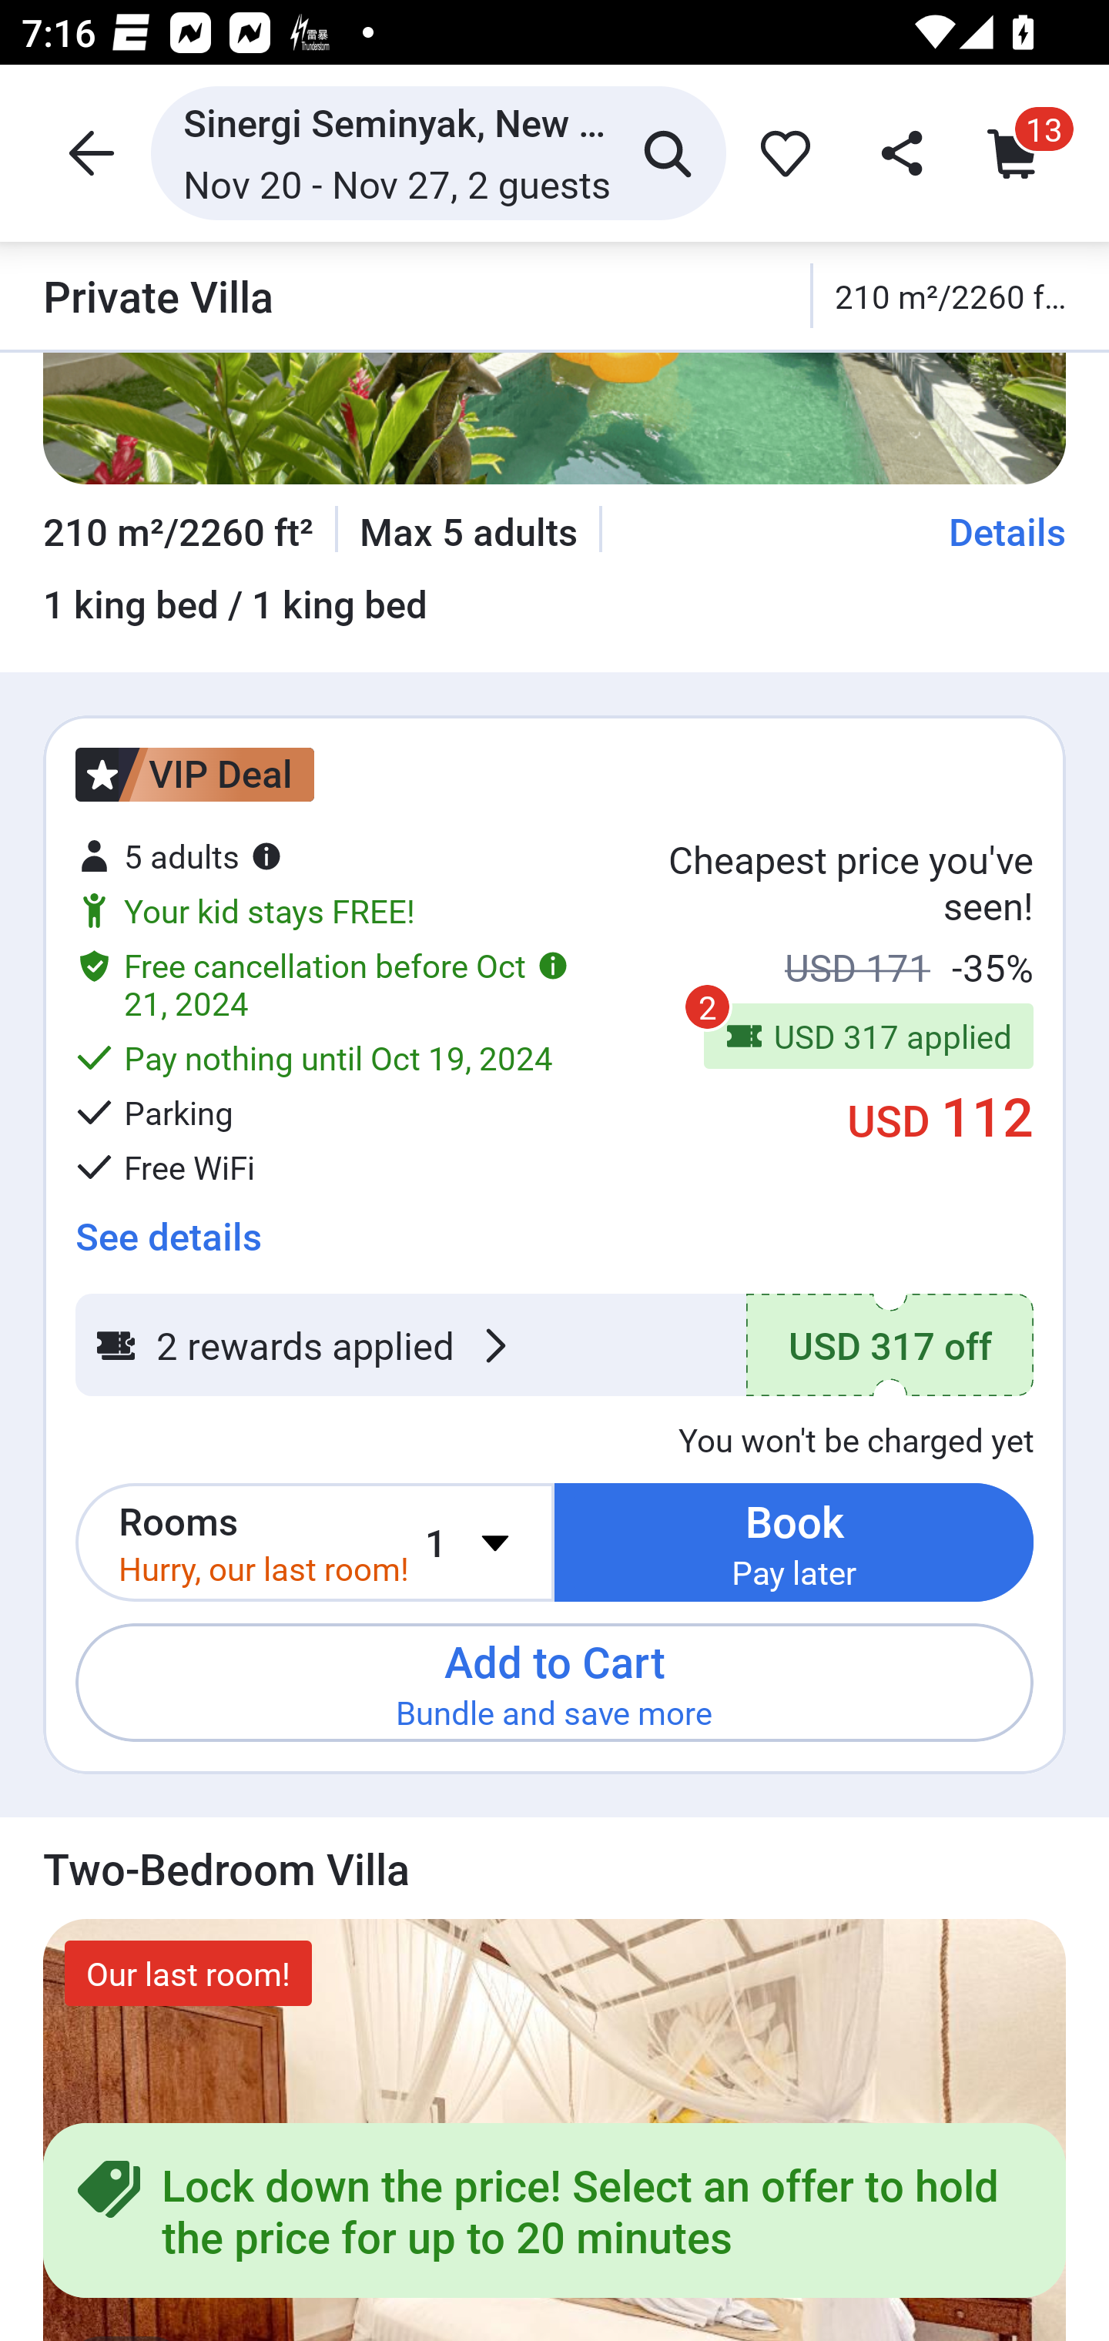  What do you see at coordinates (168, 1225) in the screenshot?
I see `See details` at bounding box center [168, 1225].